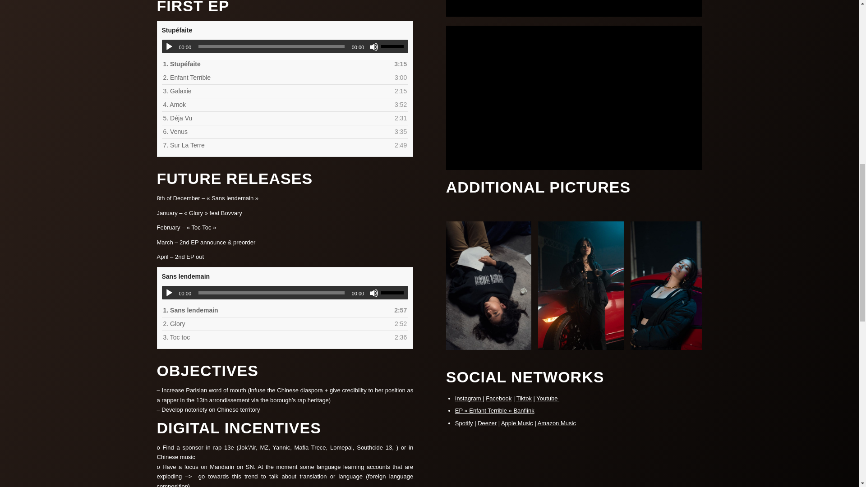 The image size is (866, 487). What do you see at coordinates (276, 324) in the screenshot?
I see `2. Glory` at bounding box center [276, 324].